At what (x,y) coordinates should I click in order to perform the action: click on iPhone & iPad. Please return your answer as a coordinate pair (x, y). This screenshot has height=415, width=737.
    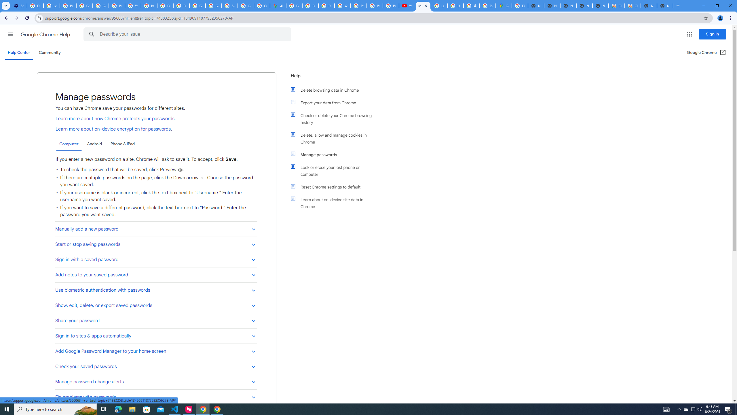
    Looking at the image, I should click on (122, 144).